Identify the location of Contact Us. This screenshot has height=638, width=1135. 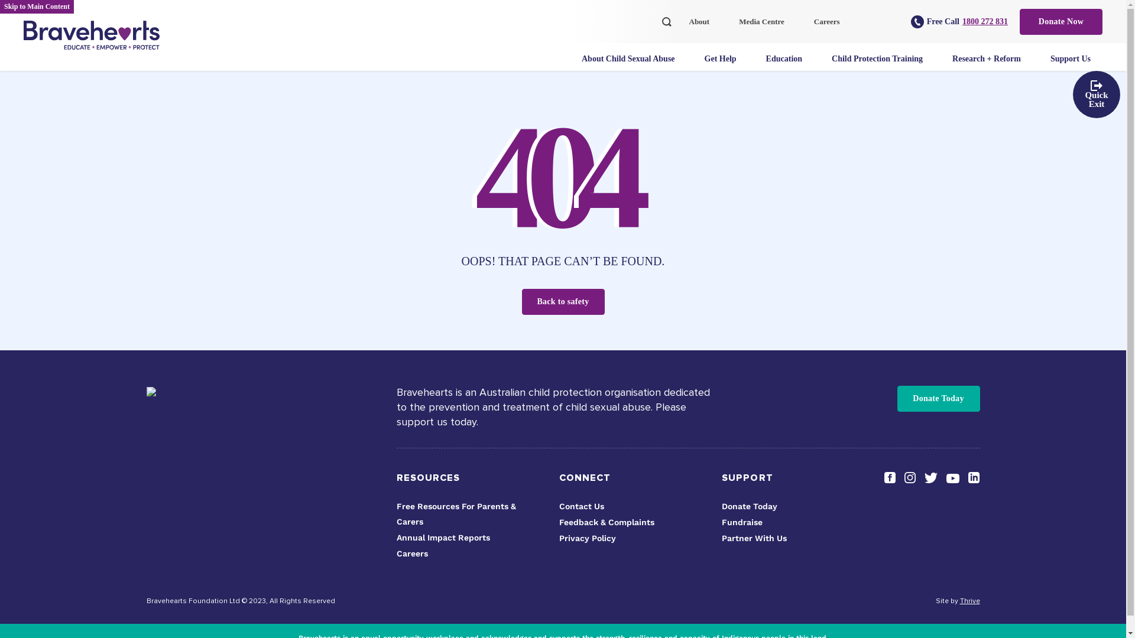
(582, 506).